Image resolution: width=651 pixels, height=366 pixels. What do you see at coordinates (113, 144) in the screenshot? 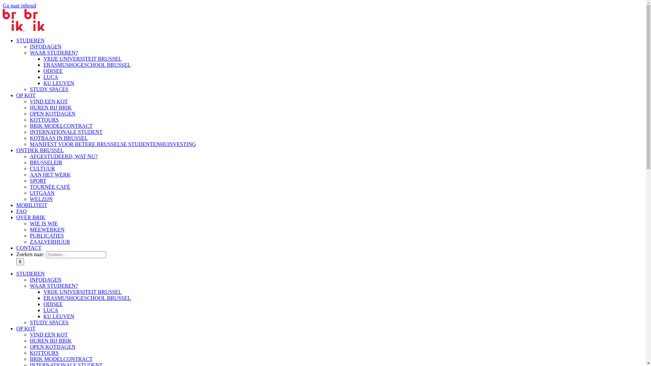
I see `MANIFEST VOOR BETERE BRUSSELSE STUDENTENHUISVESTING` at bounding box center [113, 144].